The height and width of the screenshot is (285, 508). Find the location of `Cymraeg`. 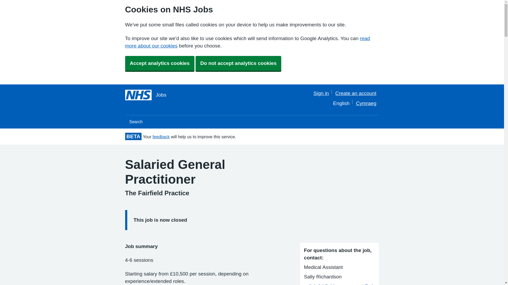

Cymraeg is located at coordinates (366, 103).